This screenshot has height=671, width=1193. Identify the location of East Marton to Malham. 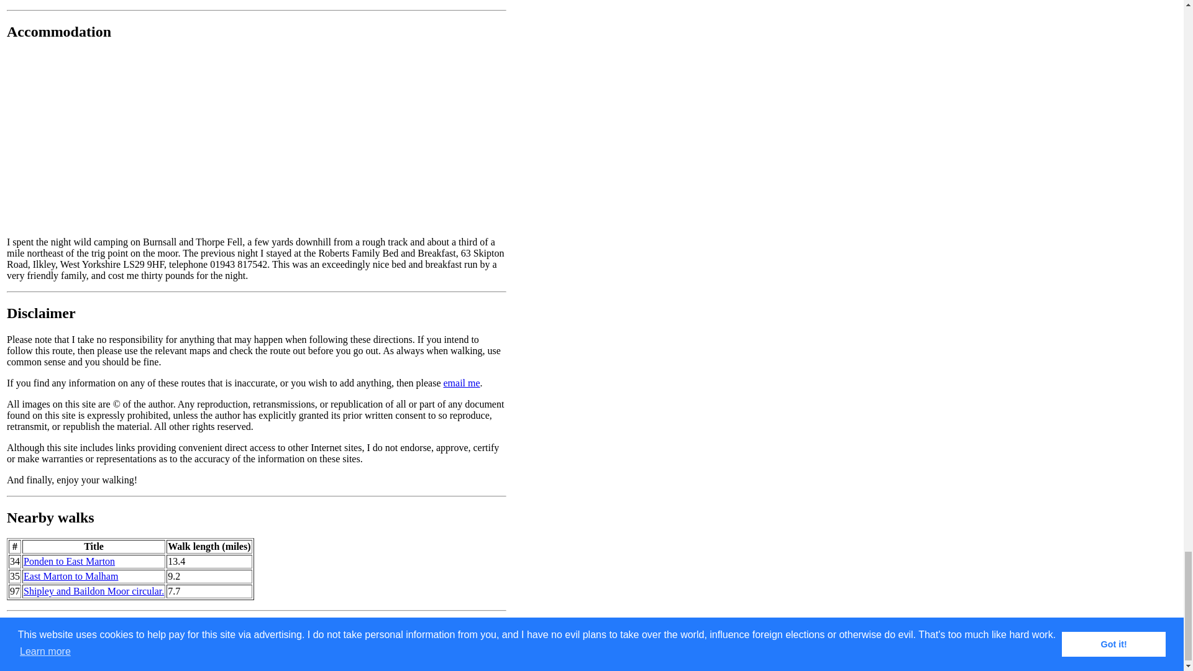
(71, 577).